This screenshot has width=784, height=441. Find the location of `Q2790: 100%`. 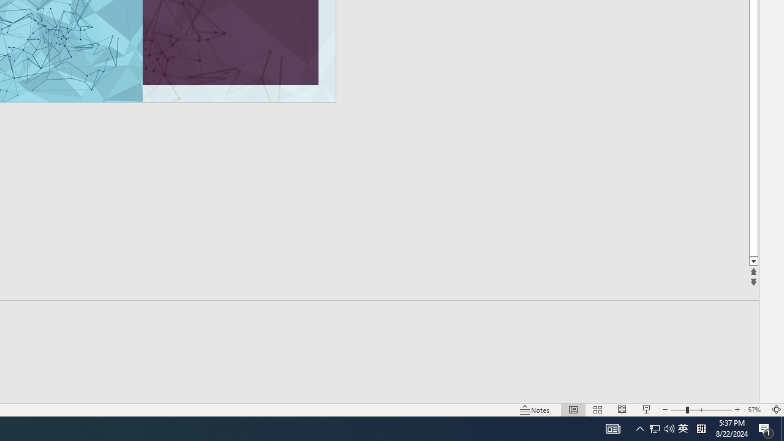

Q2790: 100% is located at coordinates (766, 429).